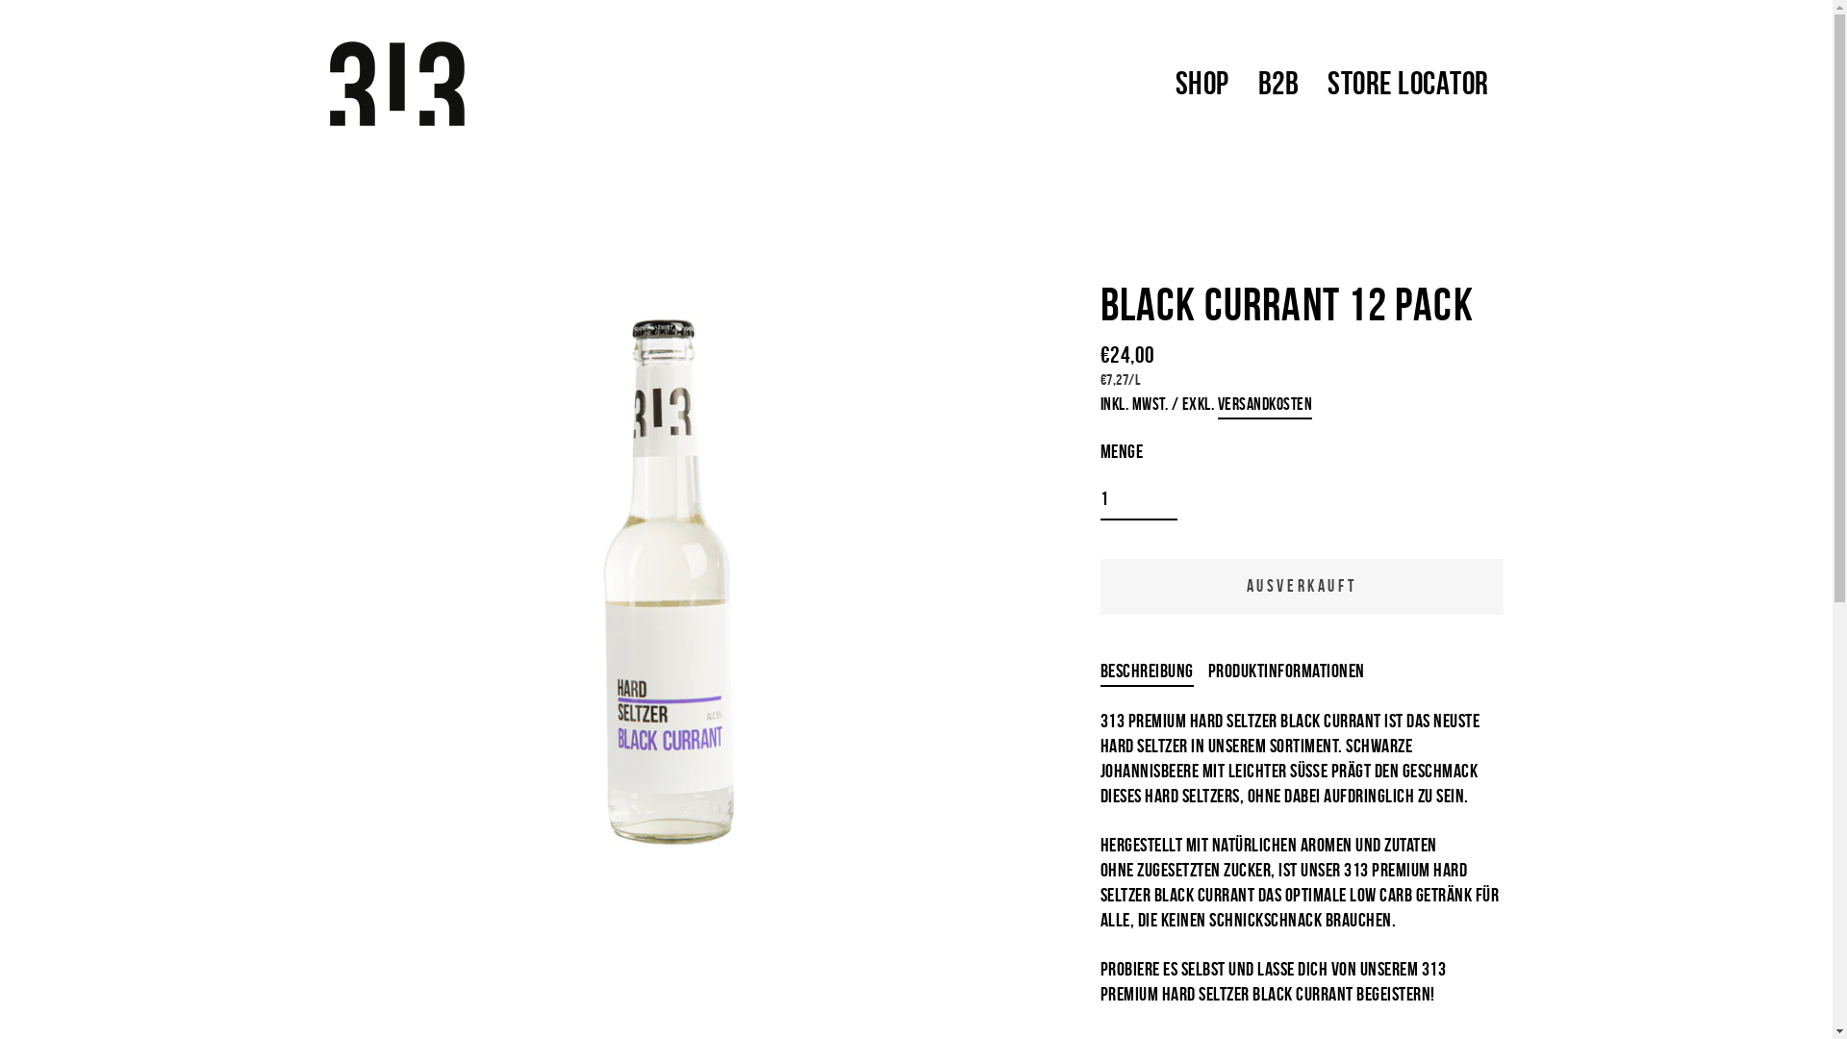 Image resolution: width=1847 pixels, height=1039 pixels. What do you see at coordinates (1202, 85) in the screenshot?
I see `SHOP` at bounding box center [1202, 85].